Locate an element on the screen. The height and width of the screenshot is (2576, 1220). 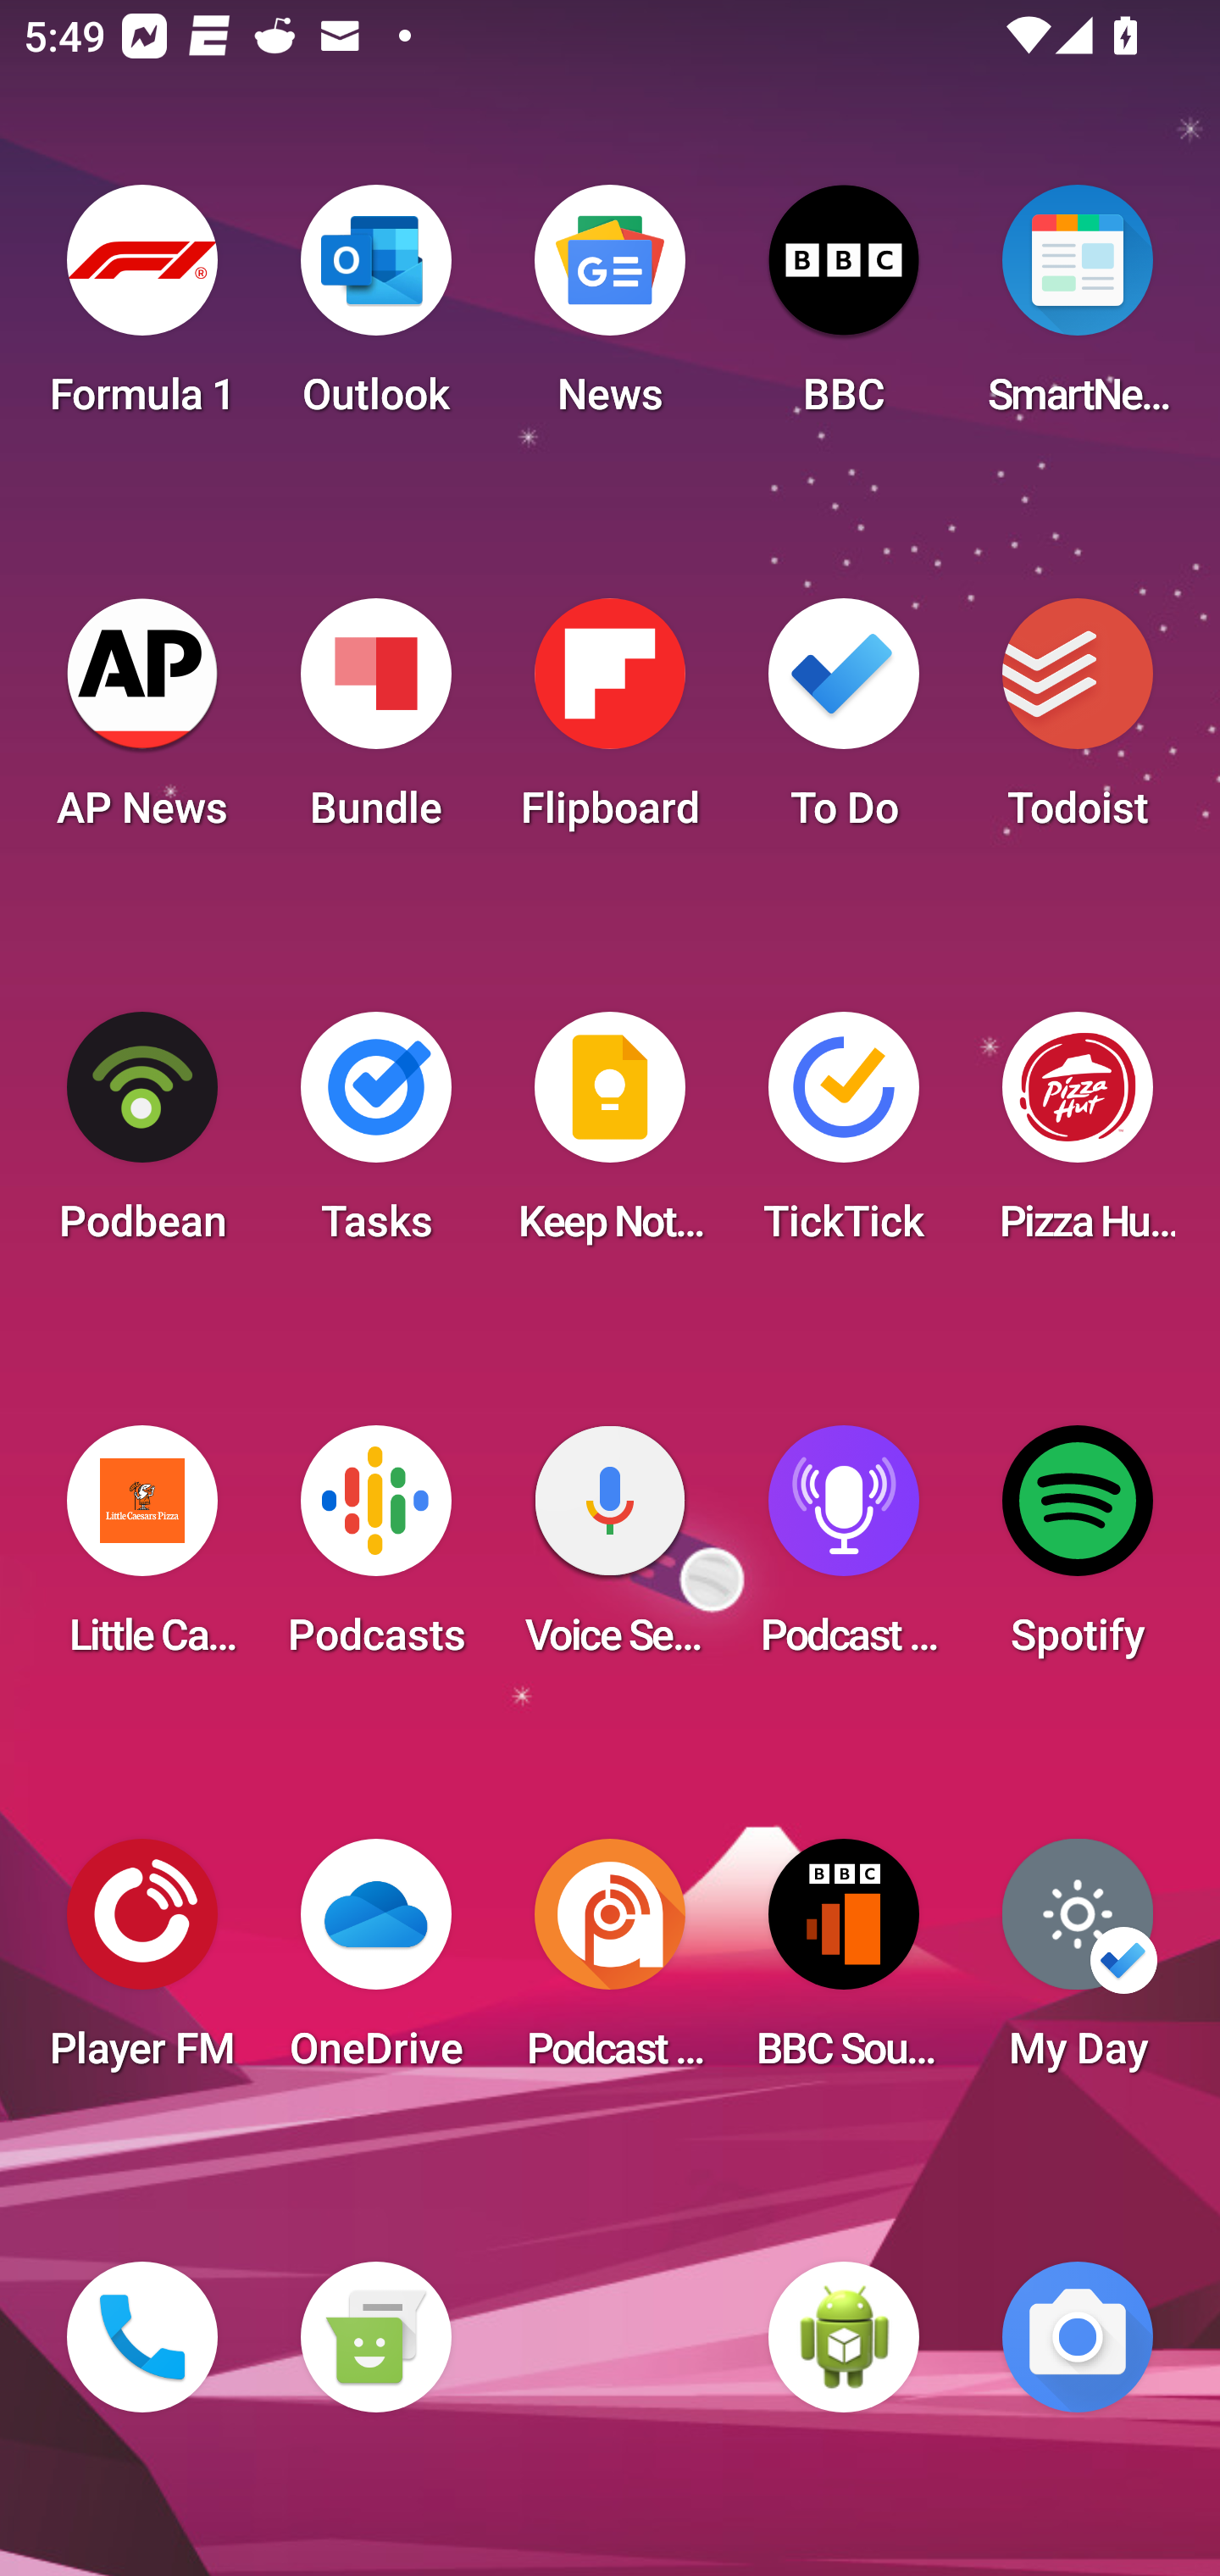
Little Caesars Pizza is located at coordinates (142, 1551).